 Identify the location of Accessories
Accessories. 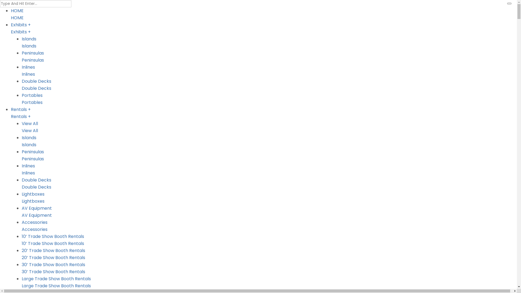
(269, 226).